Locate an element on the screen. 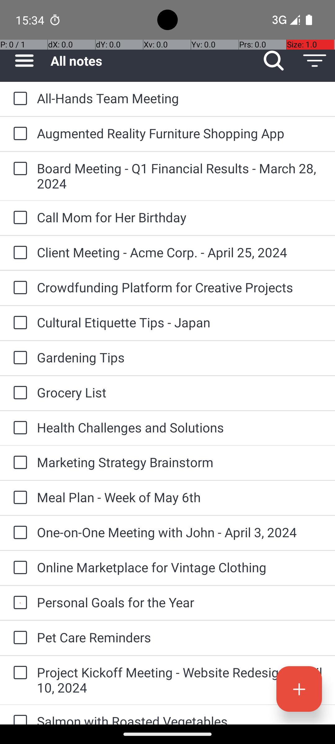  to-do: Board Meeting - Q1 Financial Results - March 28, 2024 is located at coordinates (19, 169).